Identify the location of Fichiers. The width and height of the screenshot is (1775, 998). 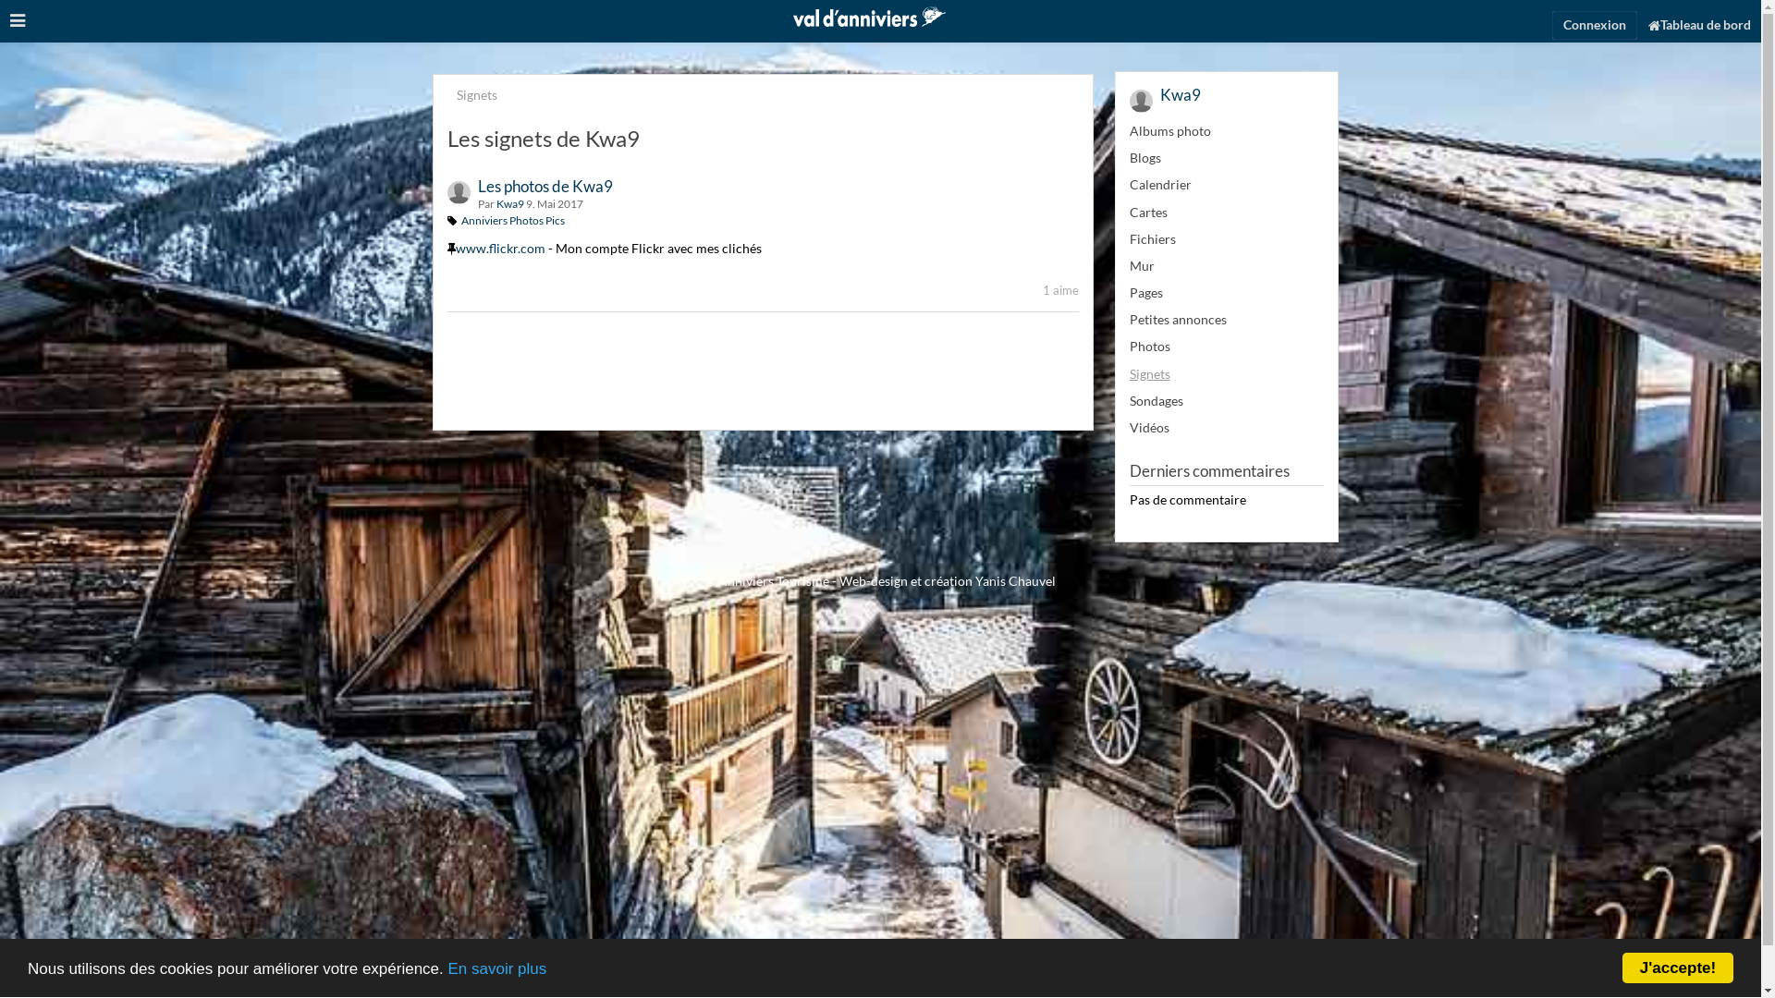
(1227, 239).